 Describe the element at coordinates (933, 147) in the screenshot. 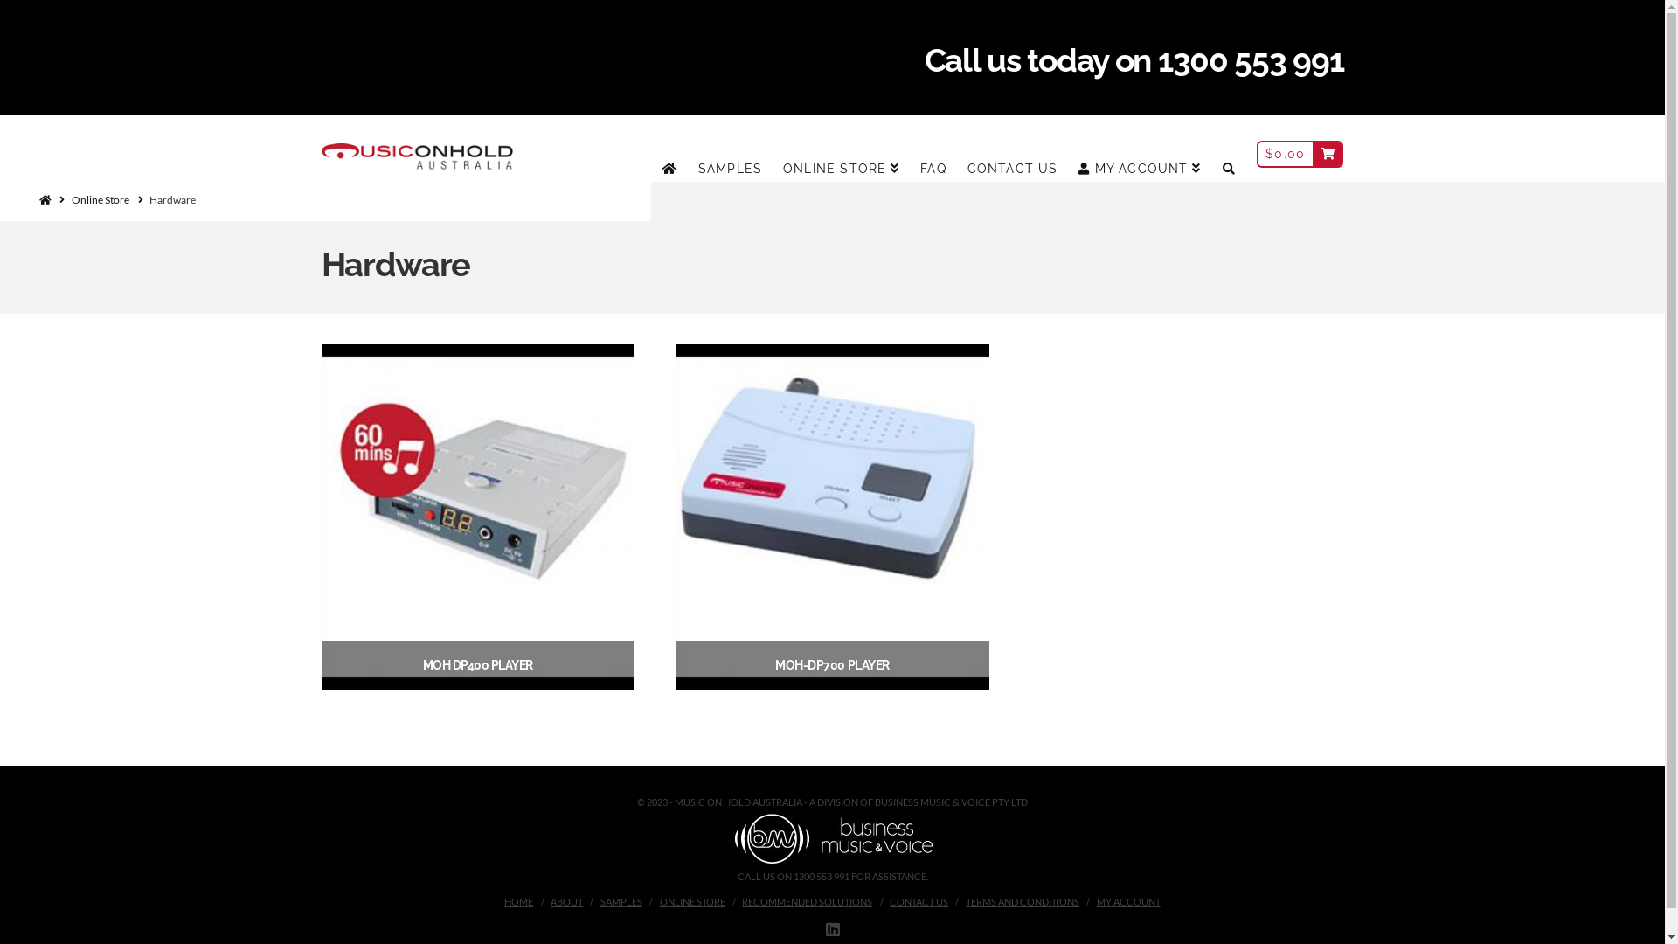

I see `FAQ` at that location.